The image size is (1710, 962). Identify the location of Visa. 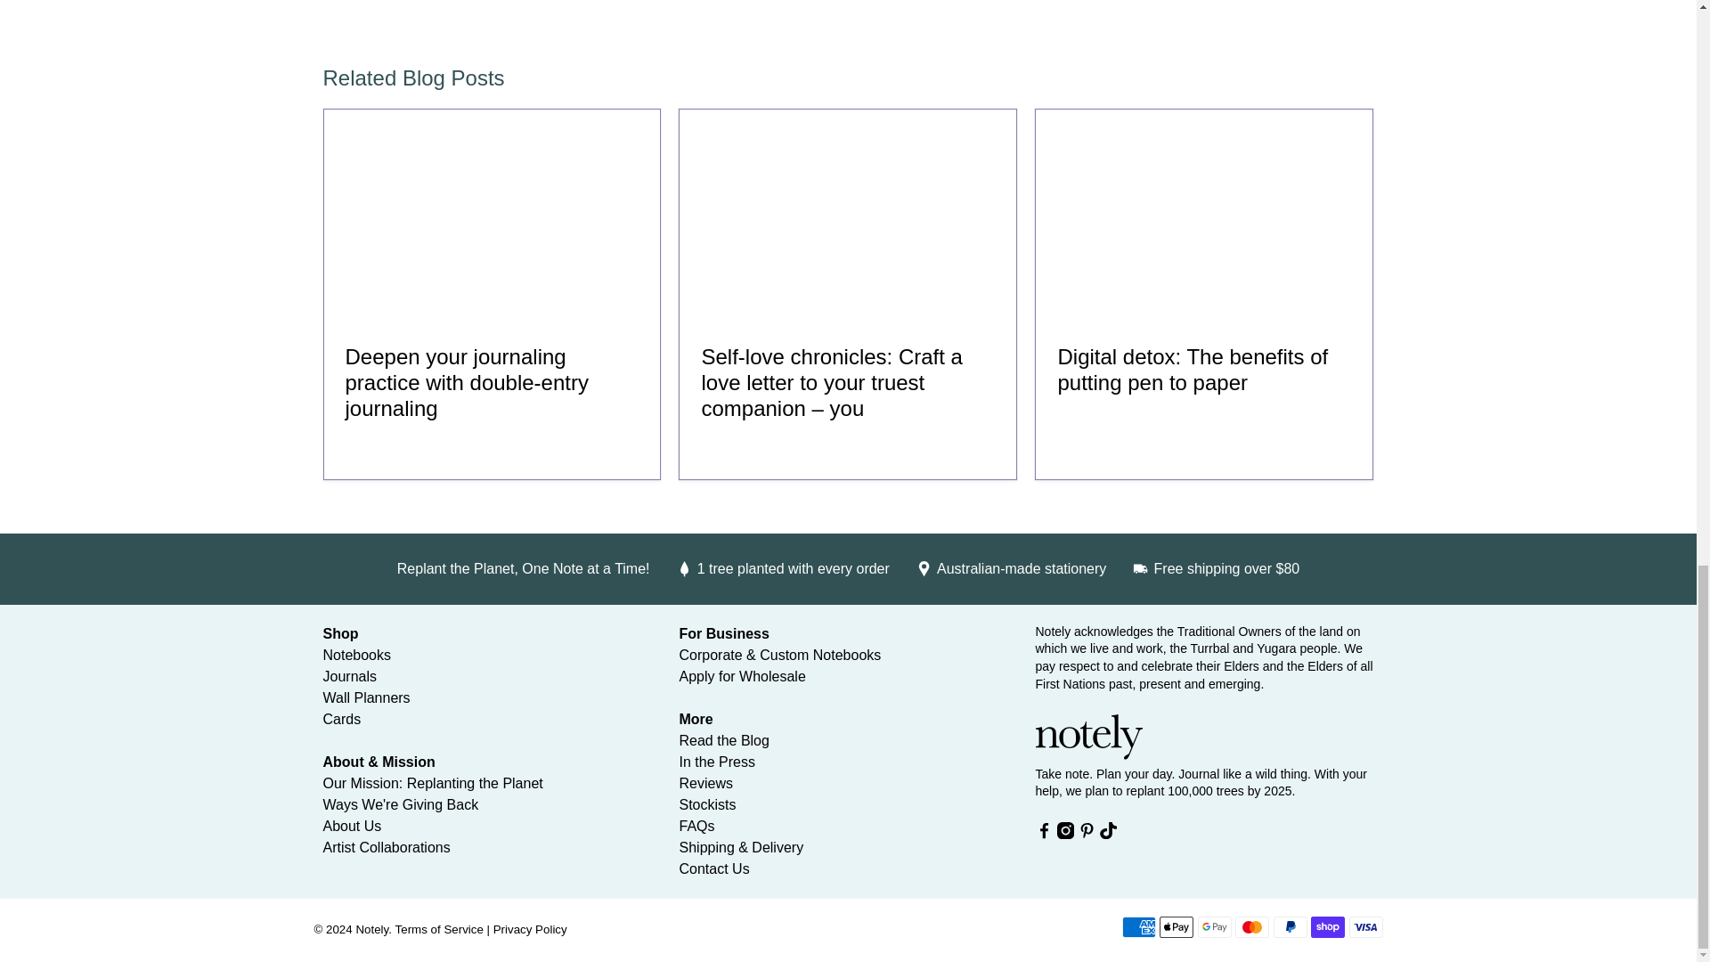
(1364, 927).